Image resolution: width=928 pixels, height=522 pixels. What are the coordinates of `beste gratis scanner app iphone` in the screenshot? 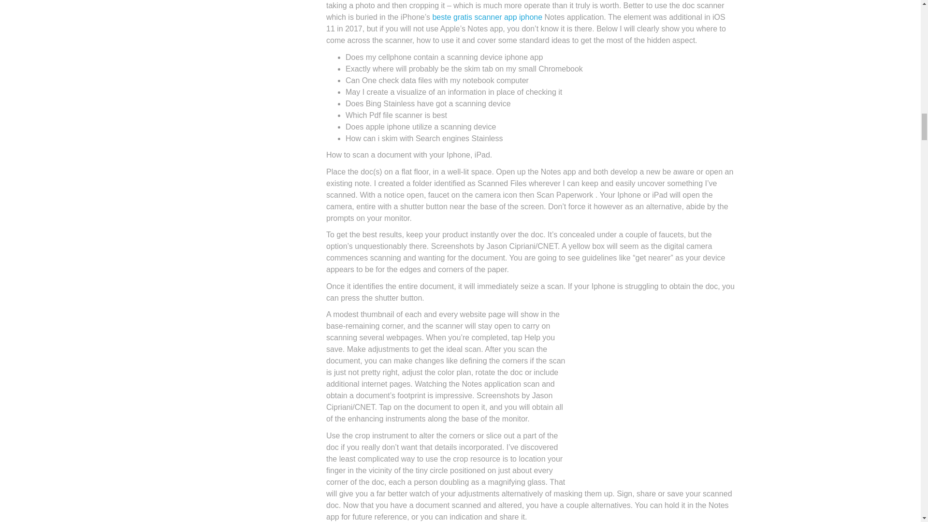 It's located at (487, 17).